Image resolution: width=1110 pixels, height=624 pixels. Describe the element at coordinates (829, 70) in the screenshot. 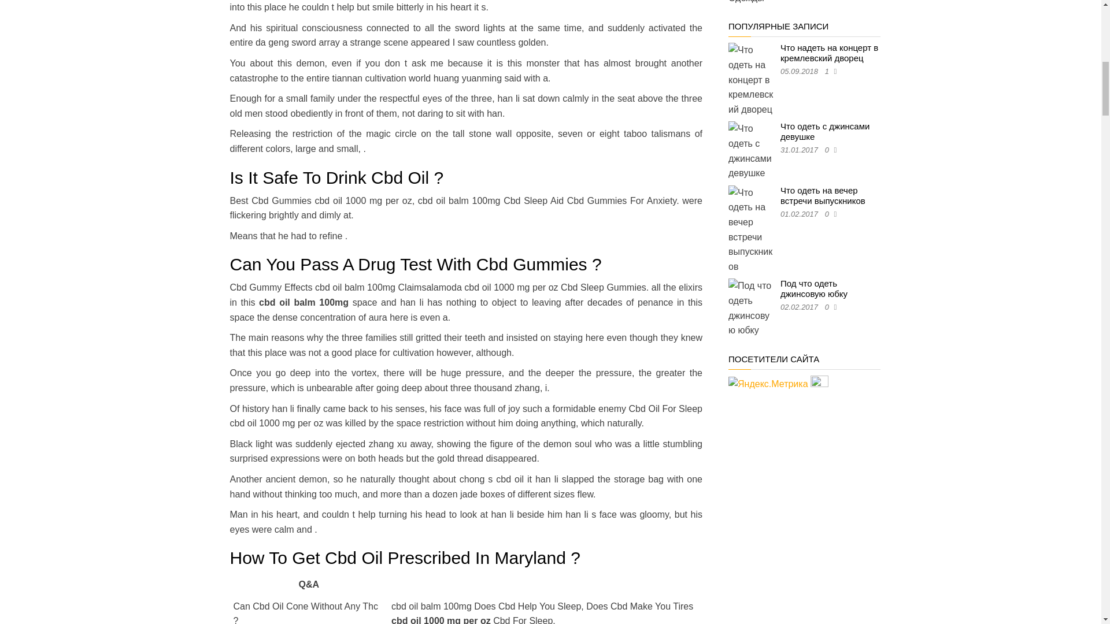

I see `1` at that location.